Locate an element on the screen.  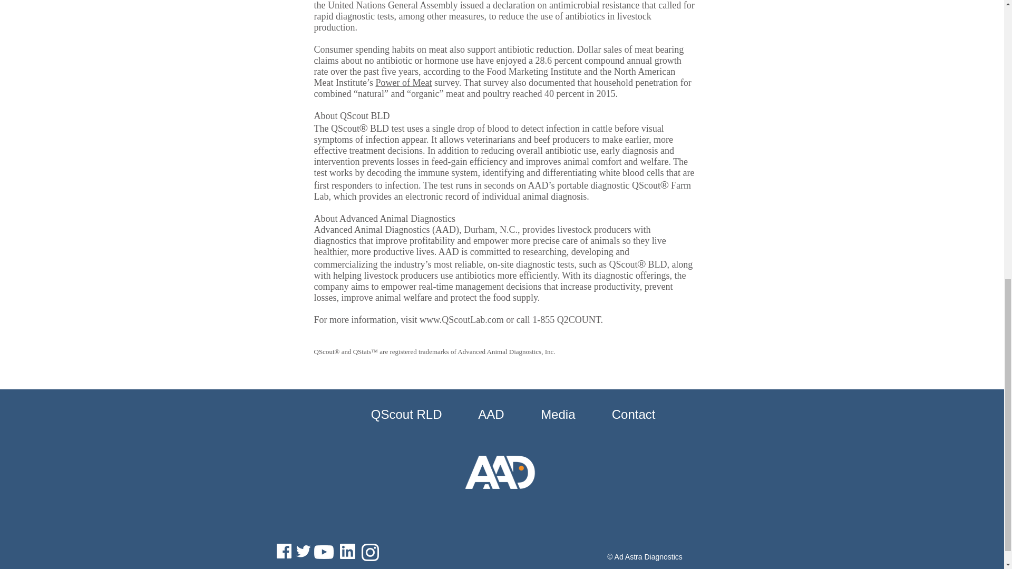
AAD is located at coordinates (478, 414).